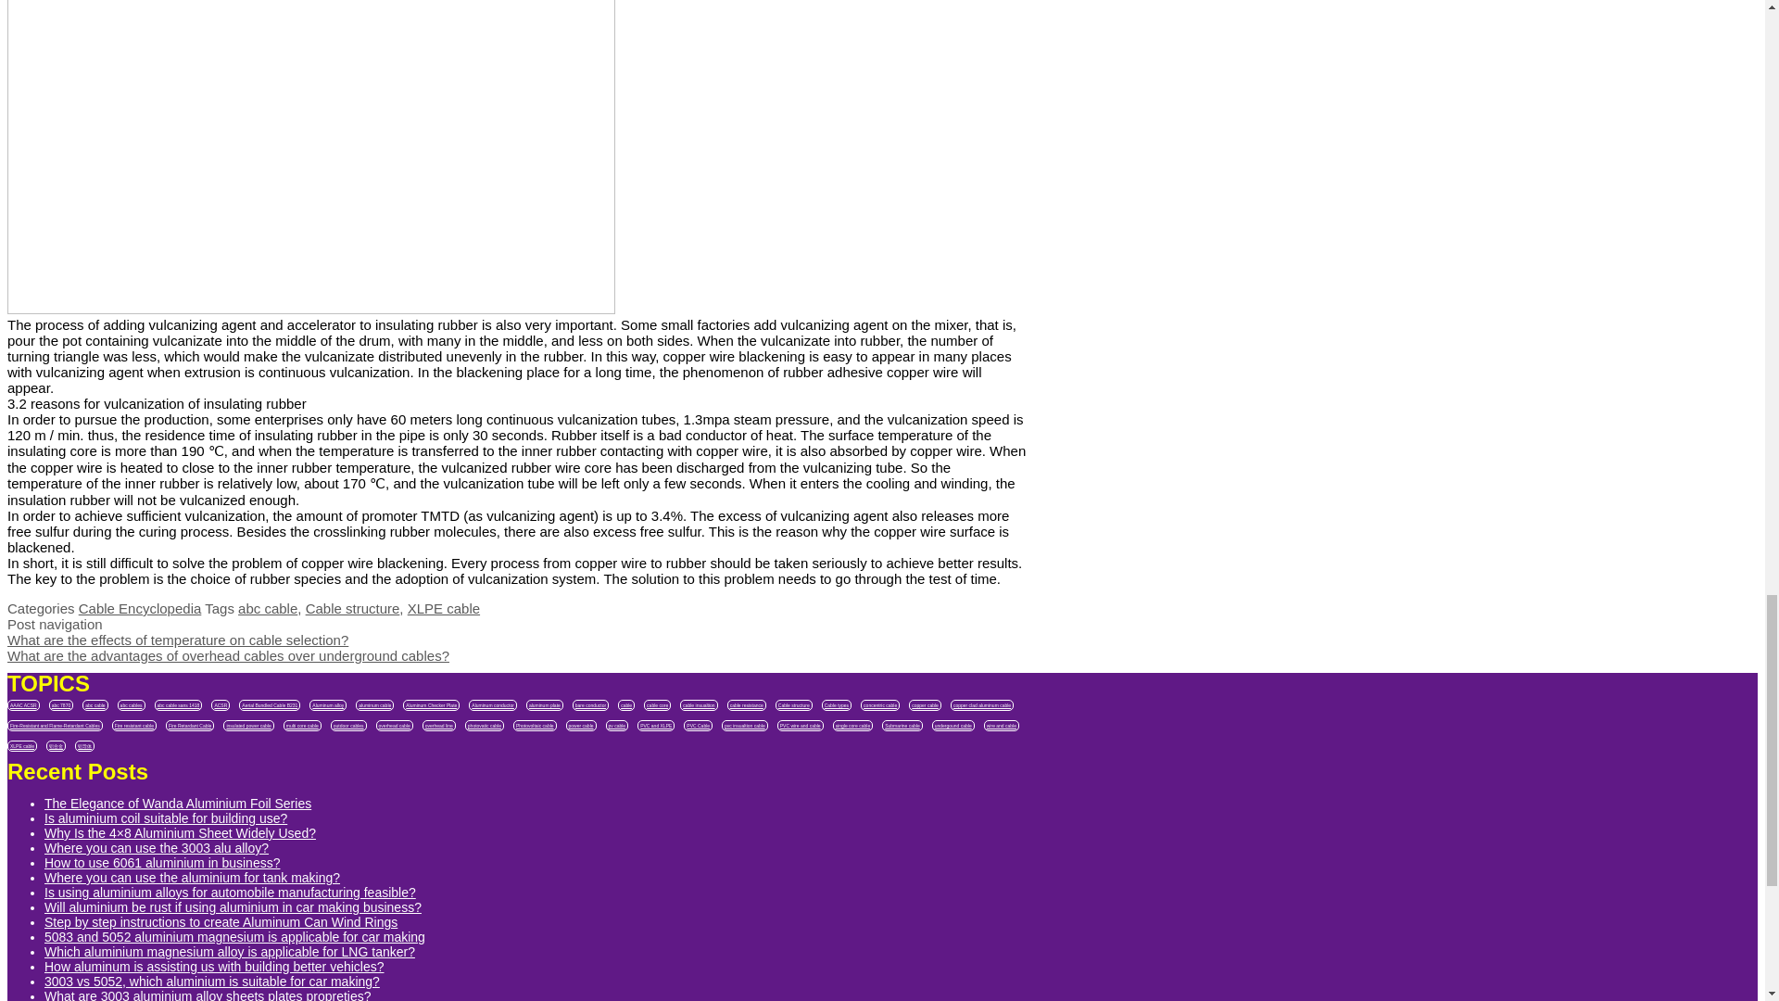  I want to click on XLPE cable, so click(443, 608).